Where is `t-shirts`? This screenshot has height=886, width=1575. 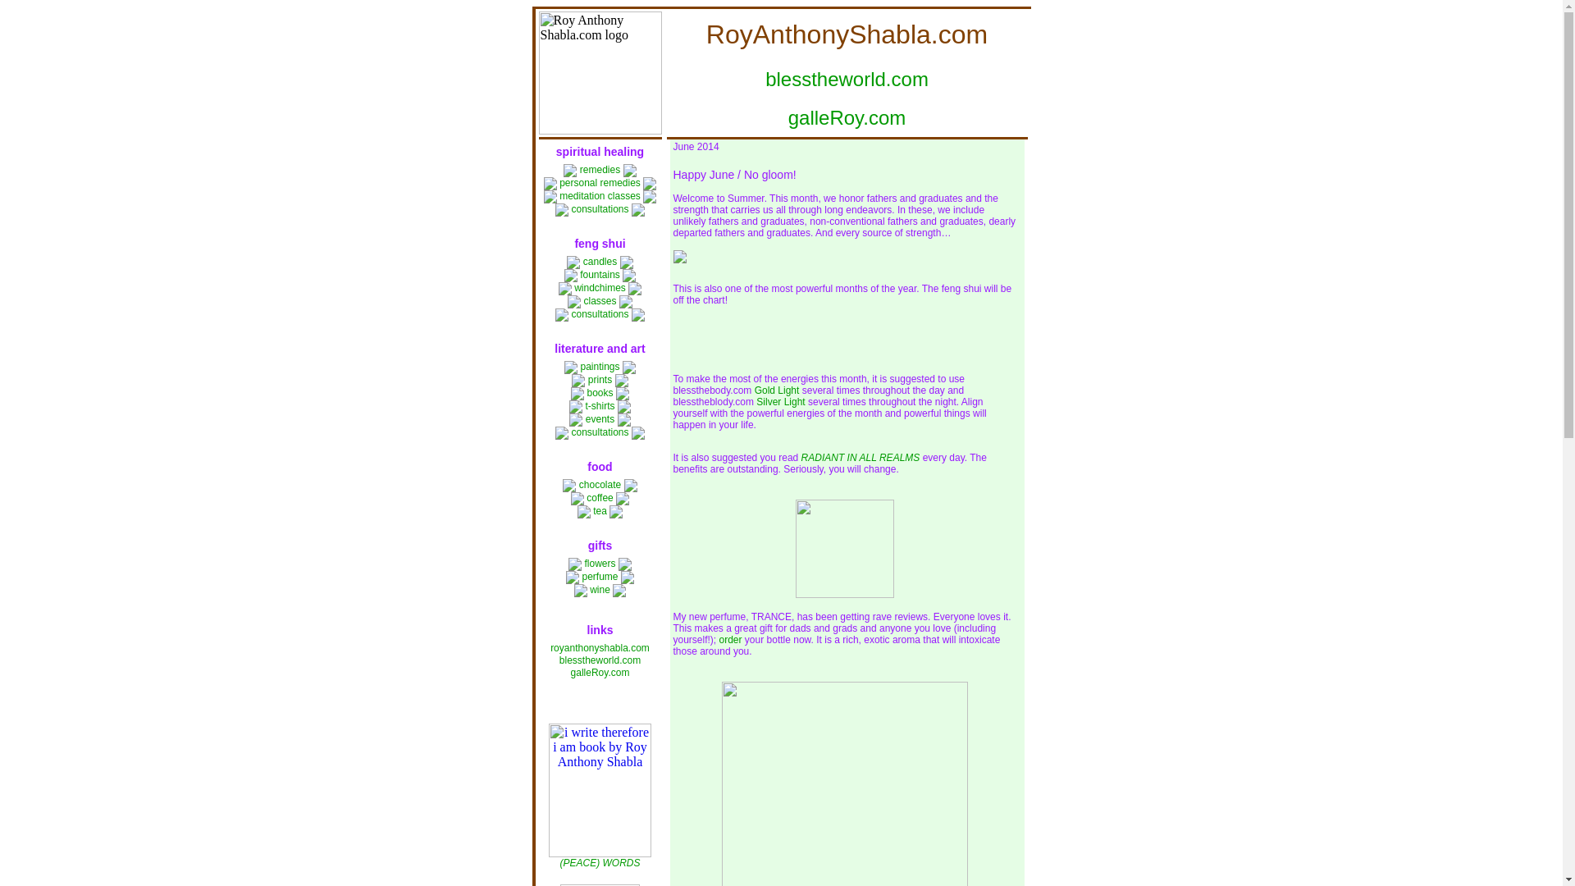
t-shirts is located at coordinates (600, 406).